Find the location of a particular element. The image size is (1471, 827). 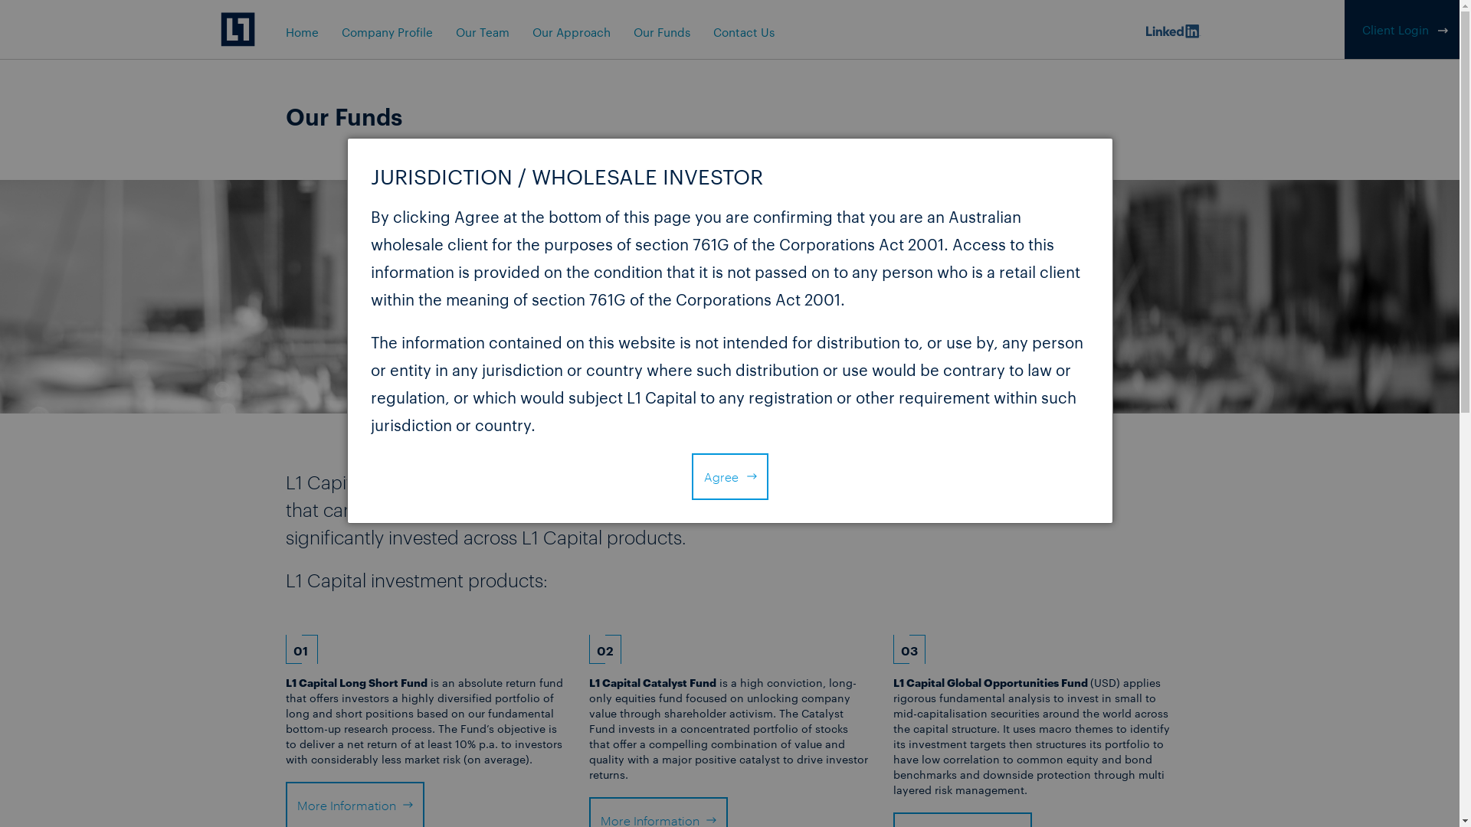

Contact Us is located at coordinates (743, 32).